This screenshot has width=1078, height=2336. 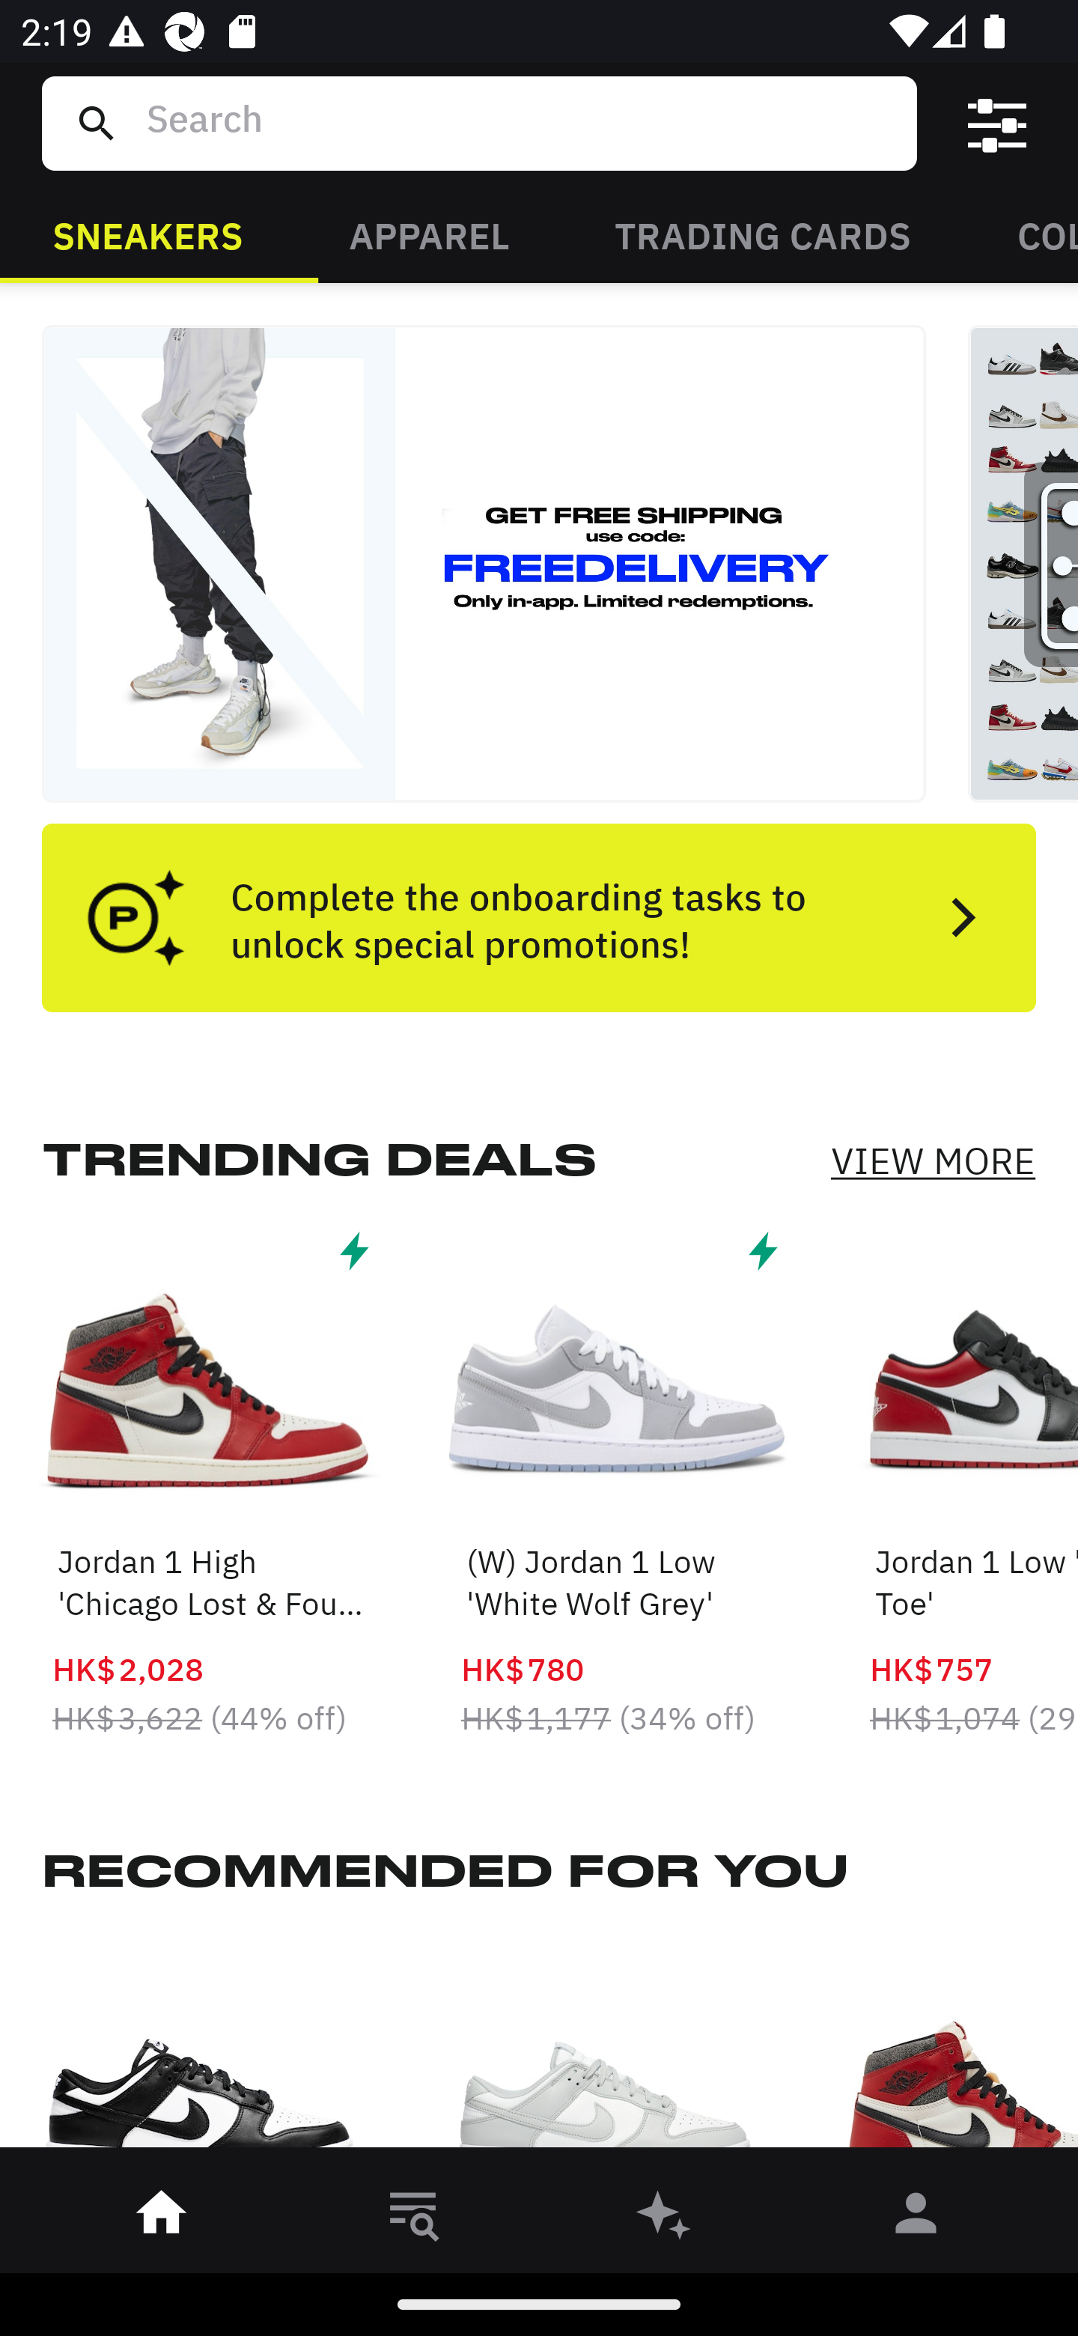 I want to click on Search, so click(x=520, y=123).